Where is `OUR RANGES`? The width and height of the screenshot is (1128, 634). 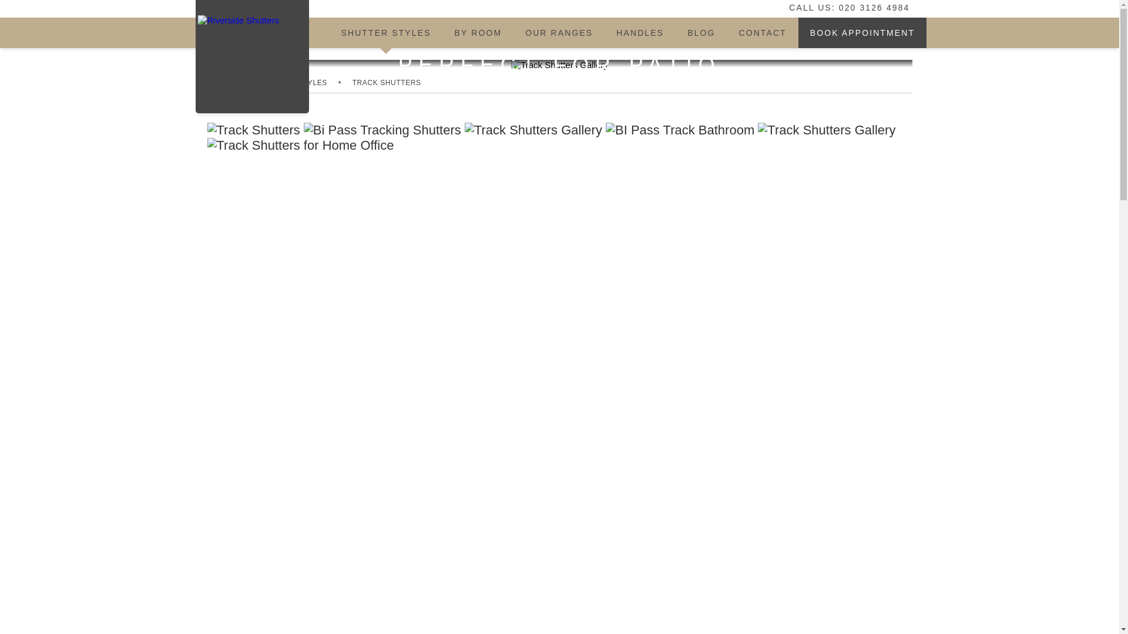
OUR RANGES is located at coordinates (559, 33).